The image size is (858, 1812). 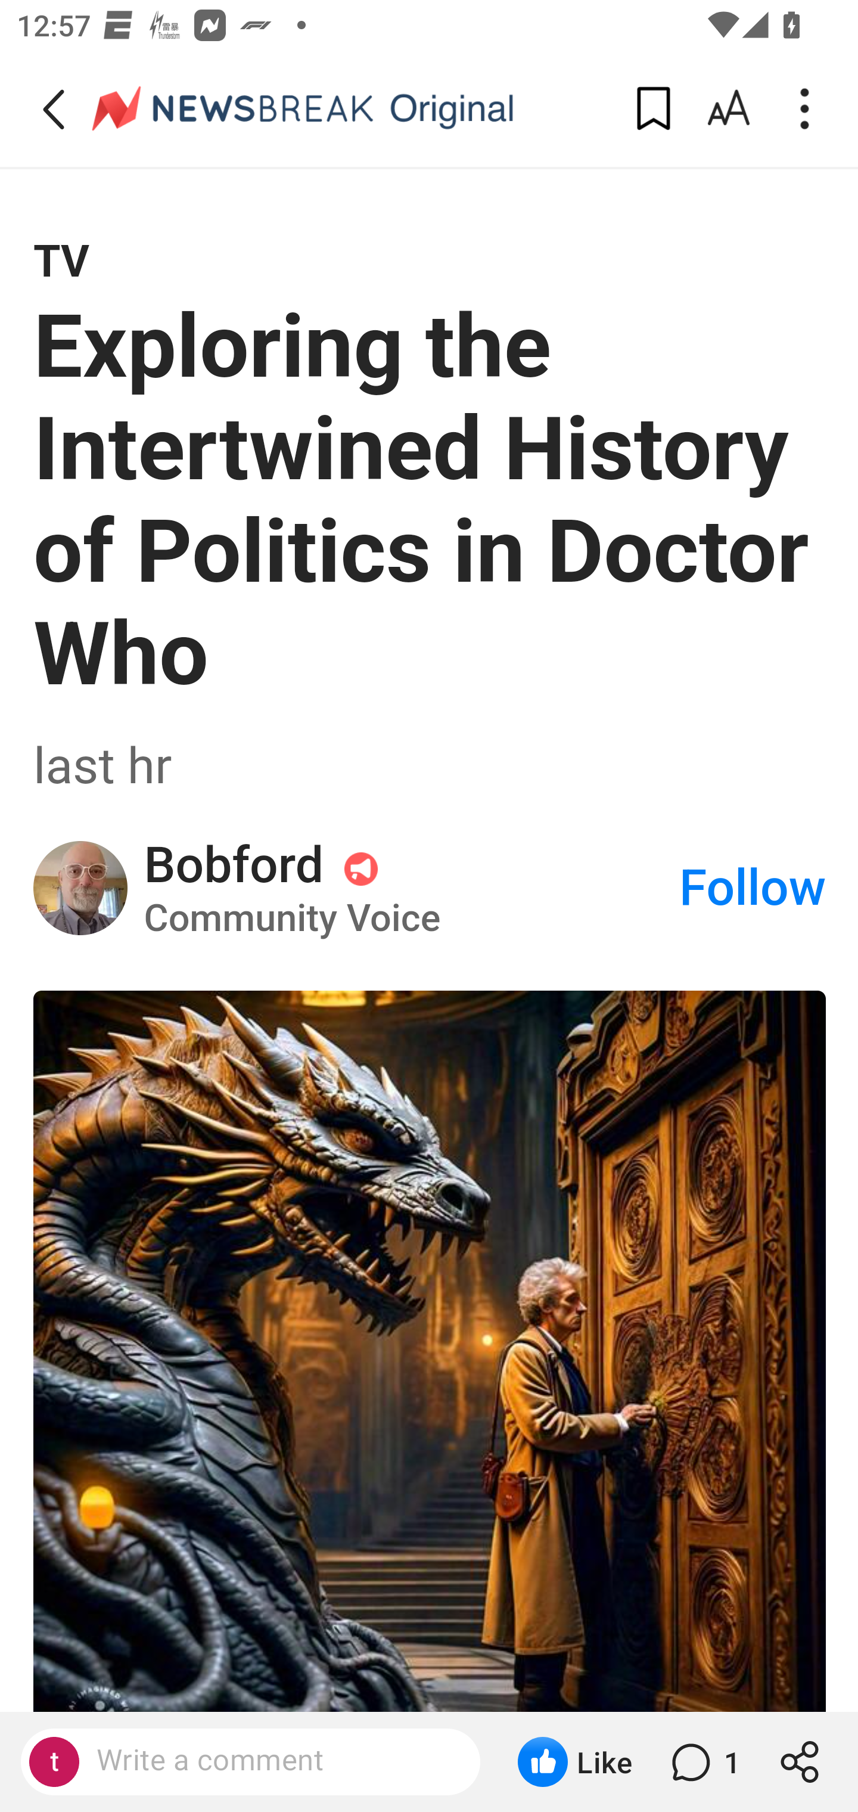 I want to click on Bobford, so click(x=81, y=888).